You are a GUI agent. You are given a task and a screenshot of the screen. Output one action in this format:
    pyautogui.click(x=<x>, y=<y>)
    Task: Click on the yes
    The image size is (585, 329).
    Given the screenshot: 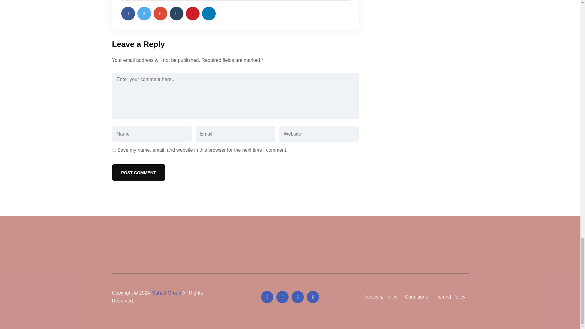 What is the action you would take?
    pyautogui.click(x=114, y=149)
    